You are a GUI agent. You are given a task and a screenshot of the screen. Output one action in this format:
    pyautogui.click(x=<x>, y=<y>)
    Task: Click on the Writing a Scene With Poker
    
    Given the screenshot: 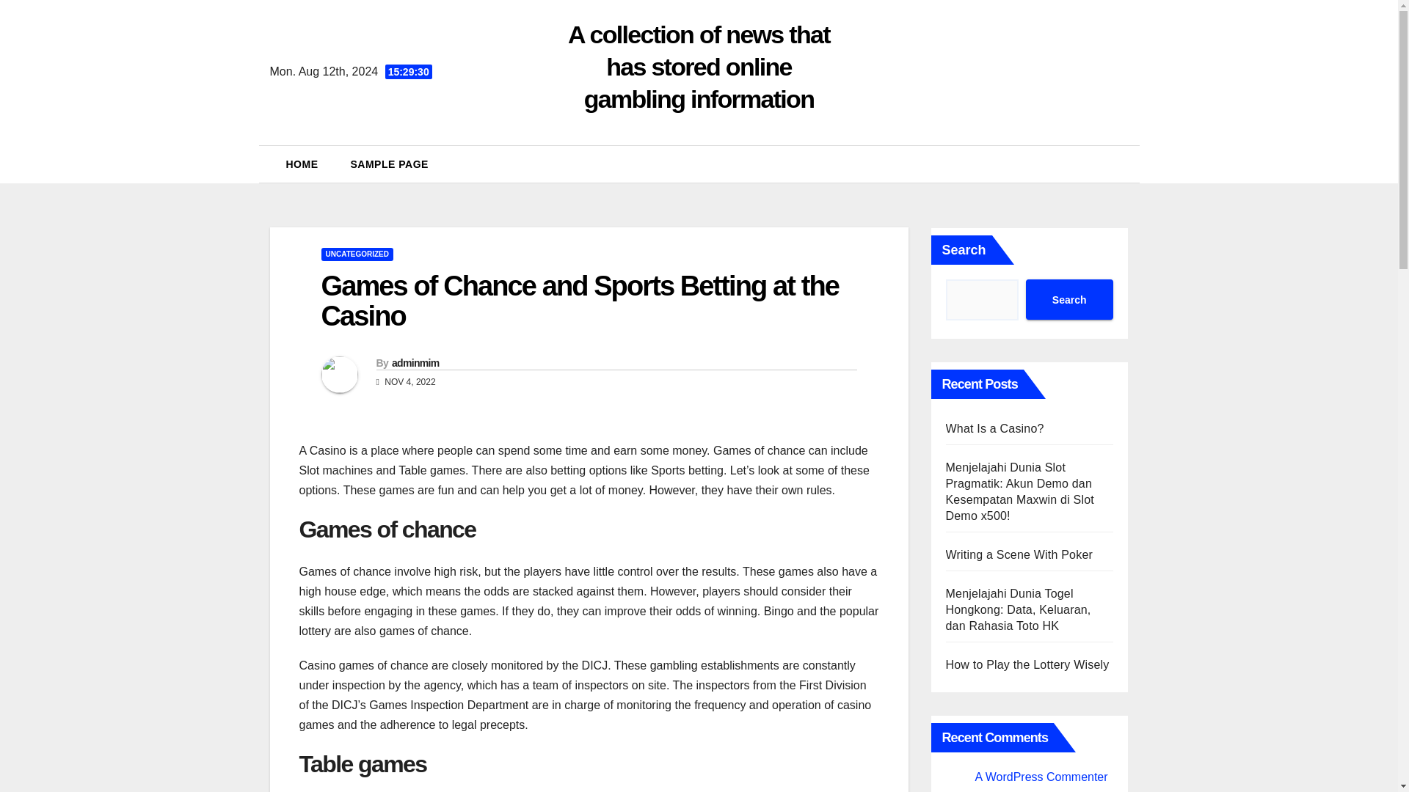 What is the action you would take?
    pyautogui.click(x=1019, y=554)
    